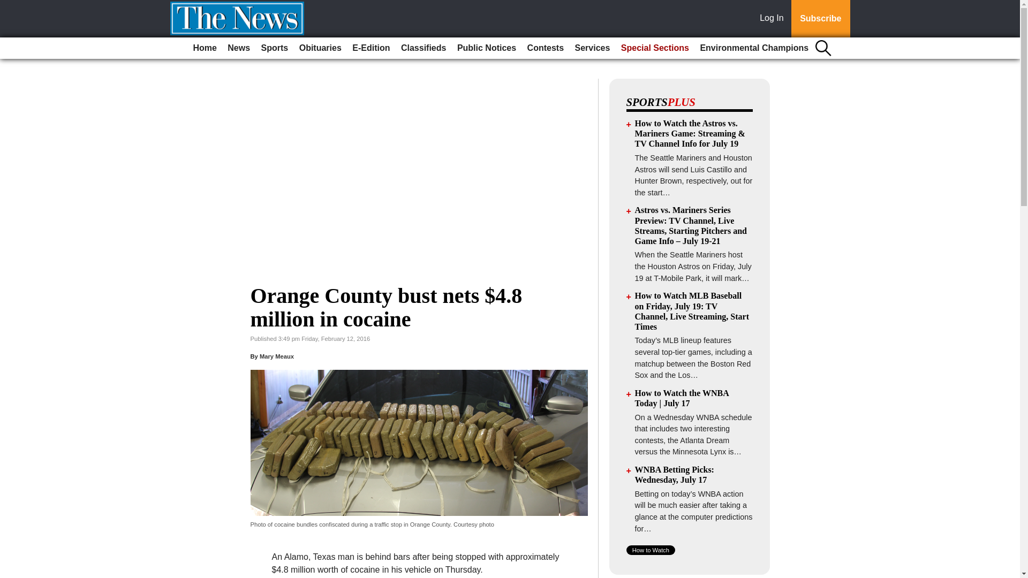 Image resolution: width=1028 pixels, height=578 pixels. Describe the element at coordinates (277, 356) in the screenshot. I see `Mary Meaux` at that location.